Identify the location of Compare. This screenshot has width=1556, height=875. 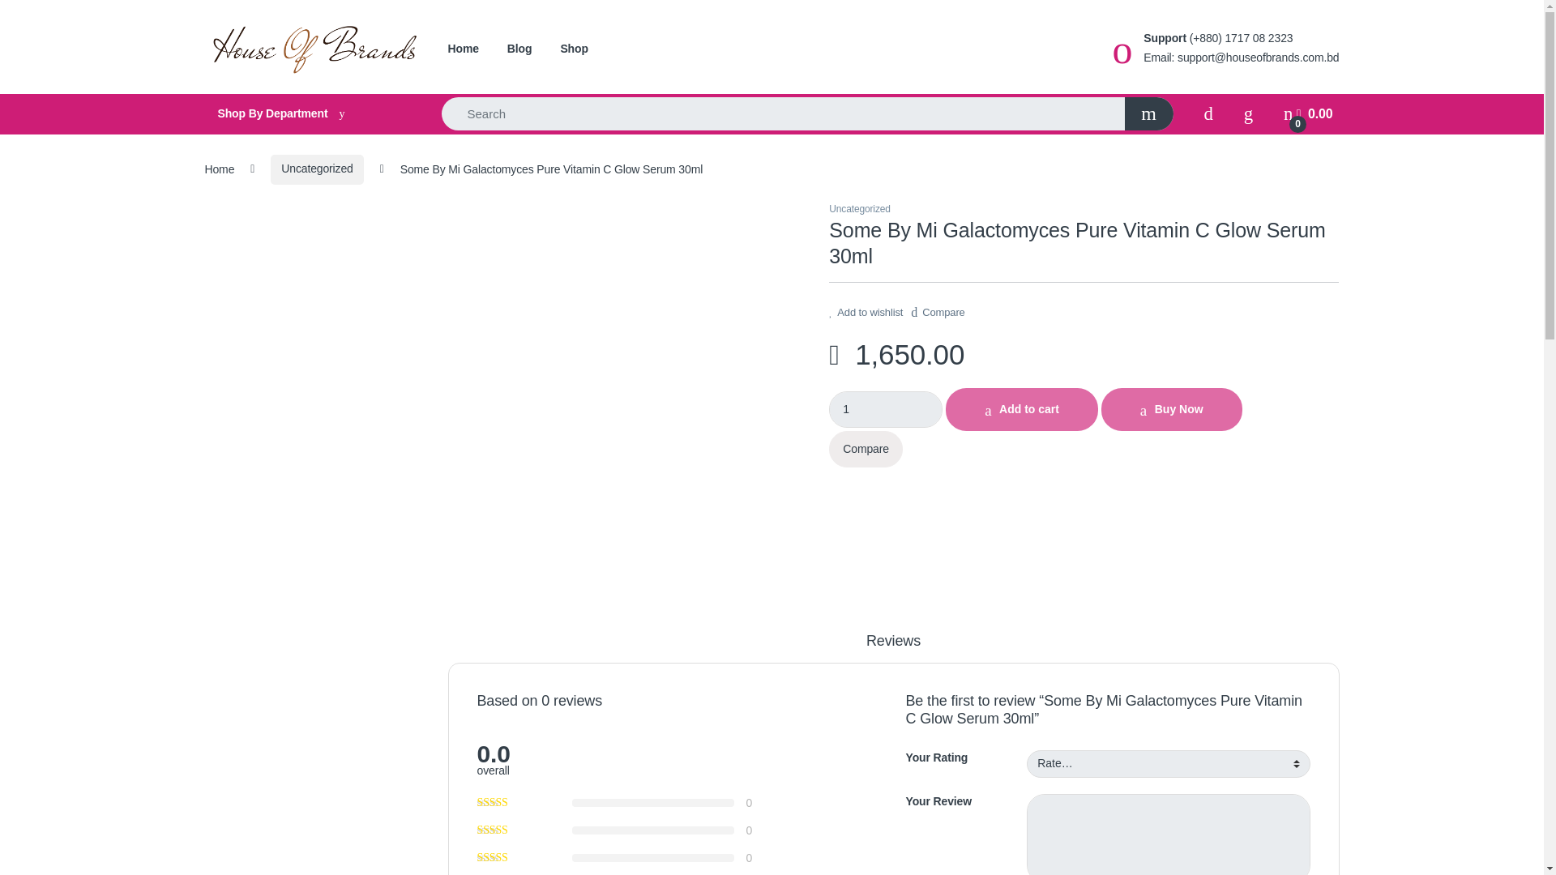
(937, 306).